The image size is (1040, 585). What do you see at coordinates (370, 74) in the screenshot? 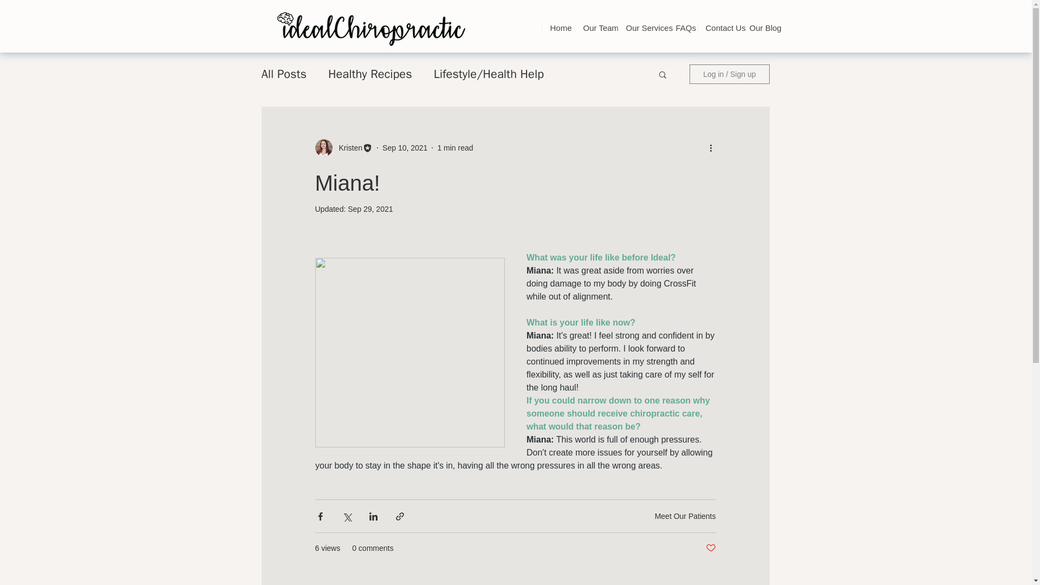
I see `Healthy Recipes` at bounding box center [370, 74].